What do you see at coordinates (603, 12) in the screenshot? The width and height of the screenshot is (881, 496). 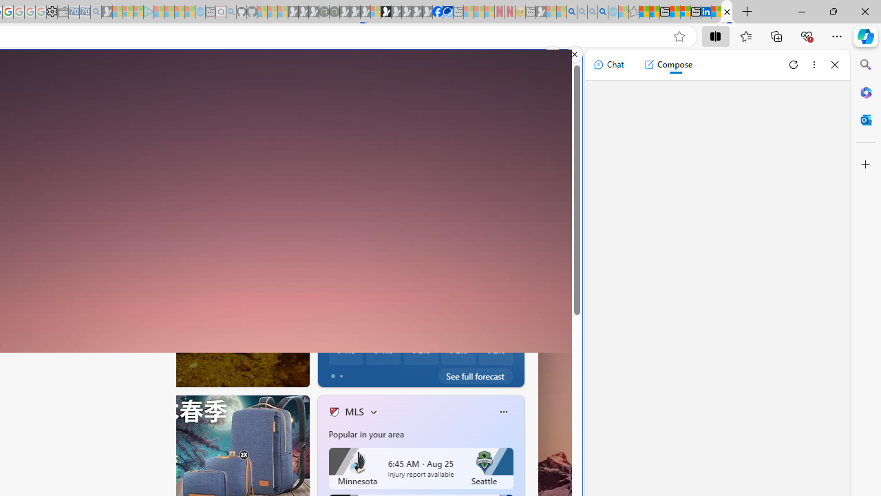 I see `Google Chrome Internet Browser Download - Search Images` at bounding box center [603, 12].